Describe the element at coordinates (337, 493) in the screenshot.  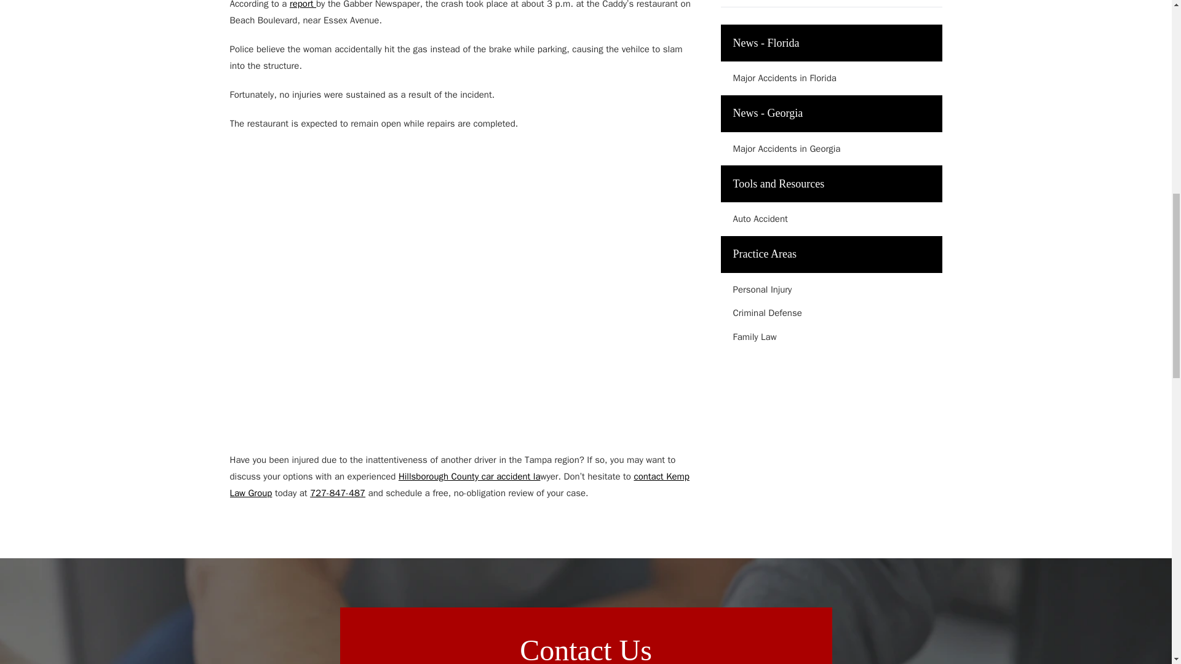
I see `727-847-487` at that location.